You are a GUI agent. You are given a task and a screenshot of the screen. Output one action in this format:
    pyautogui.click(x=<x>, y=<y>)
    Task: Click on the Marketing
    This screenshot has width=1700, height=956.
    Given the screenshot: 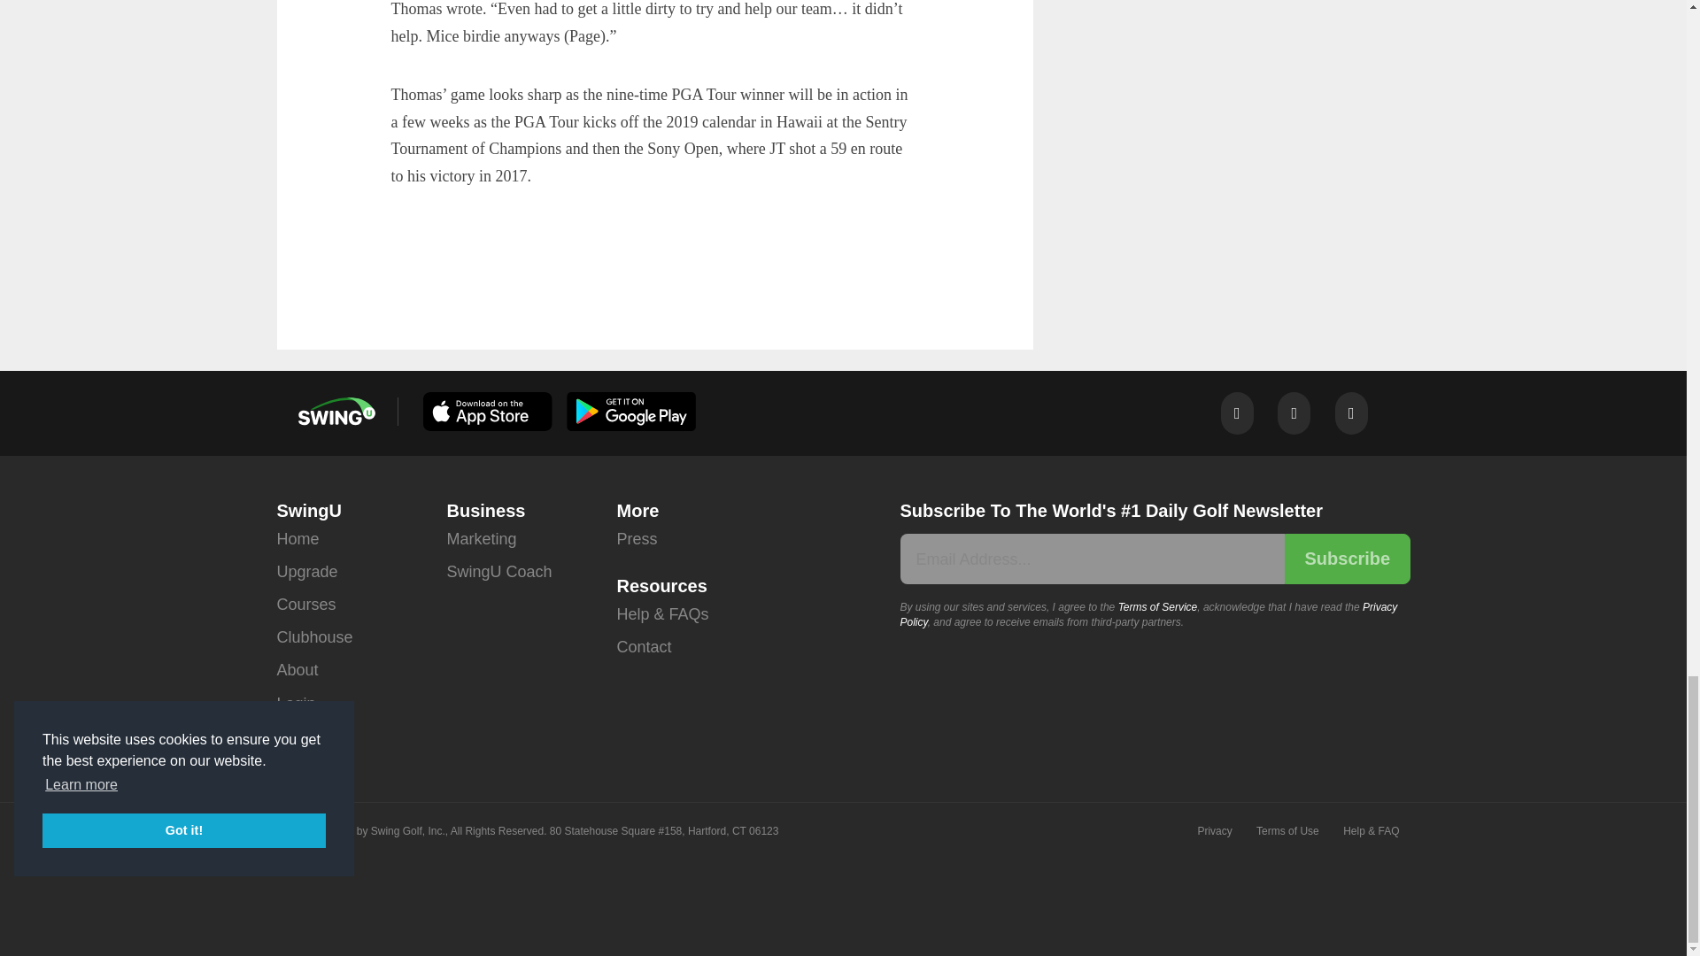 What is the action you would take?
    pyautogui.click(x=481, y=538)
    